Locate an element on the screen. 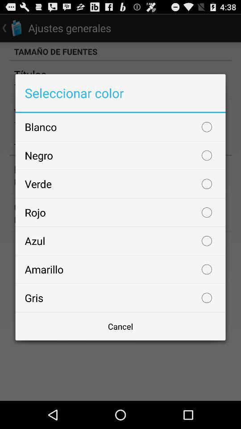 The height and width of the screenshot is (429, 241). turn off cancel button is located at coordinates (120, 326).